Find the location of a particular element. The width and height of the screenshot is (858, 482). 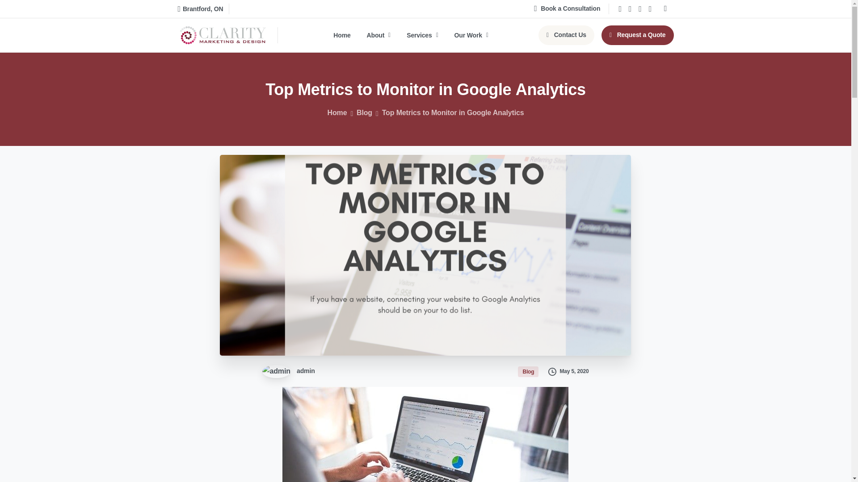

About is located at coordinates (379, 35).